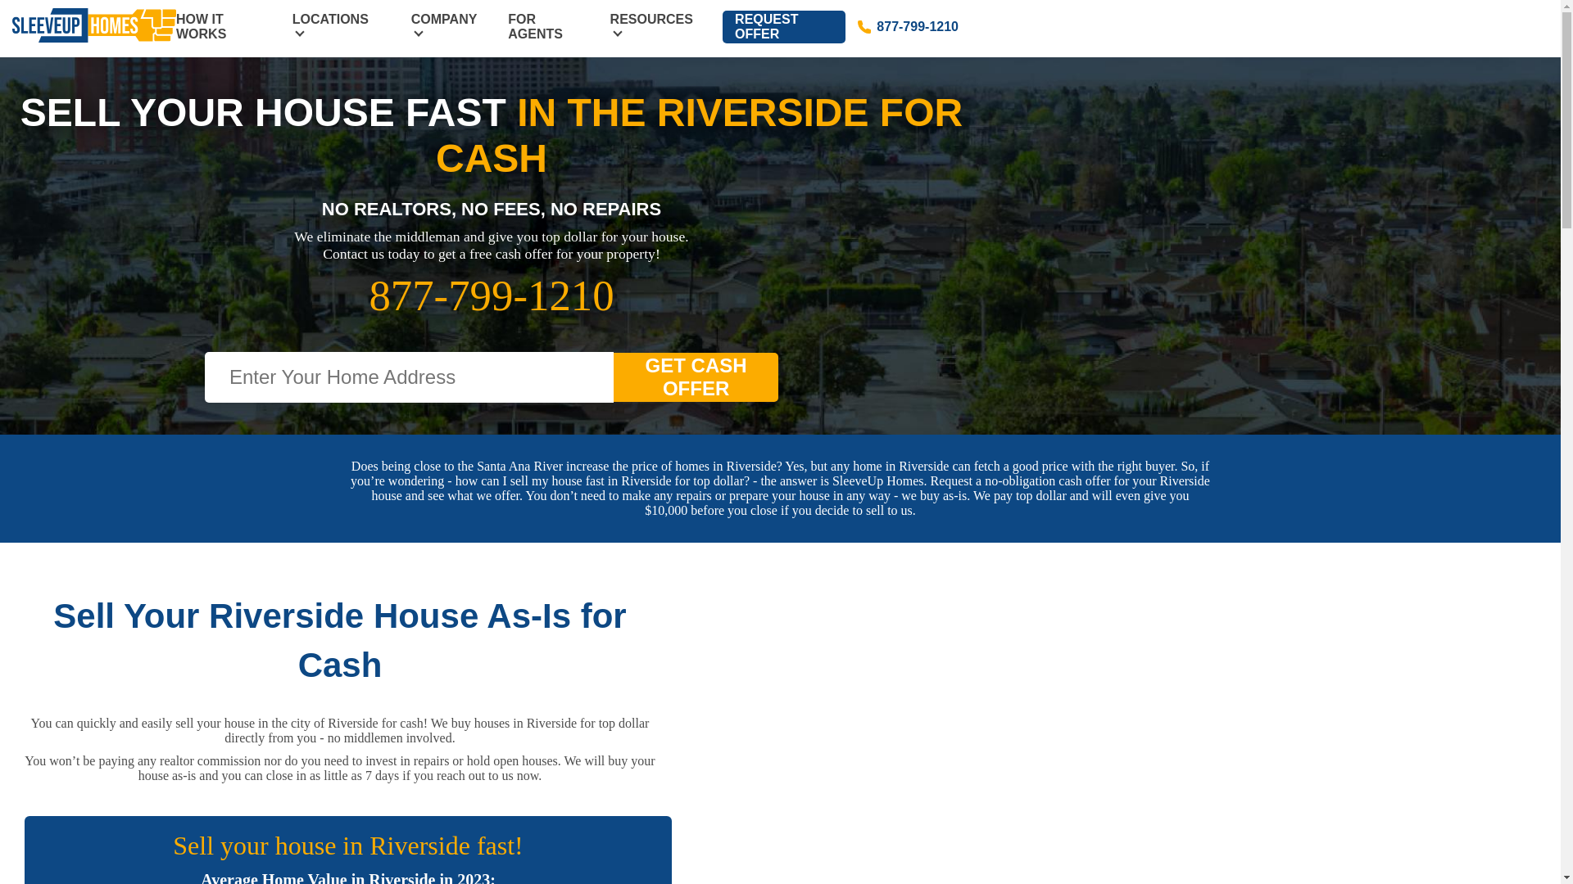 This screenshot has height=884, width=1573. I want to click on LOCATIONS, so click(330, 26).